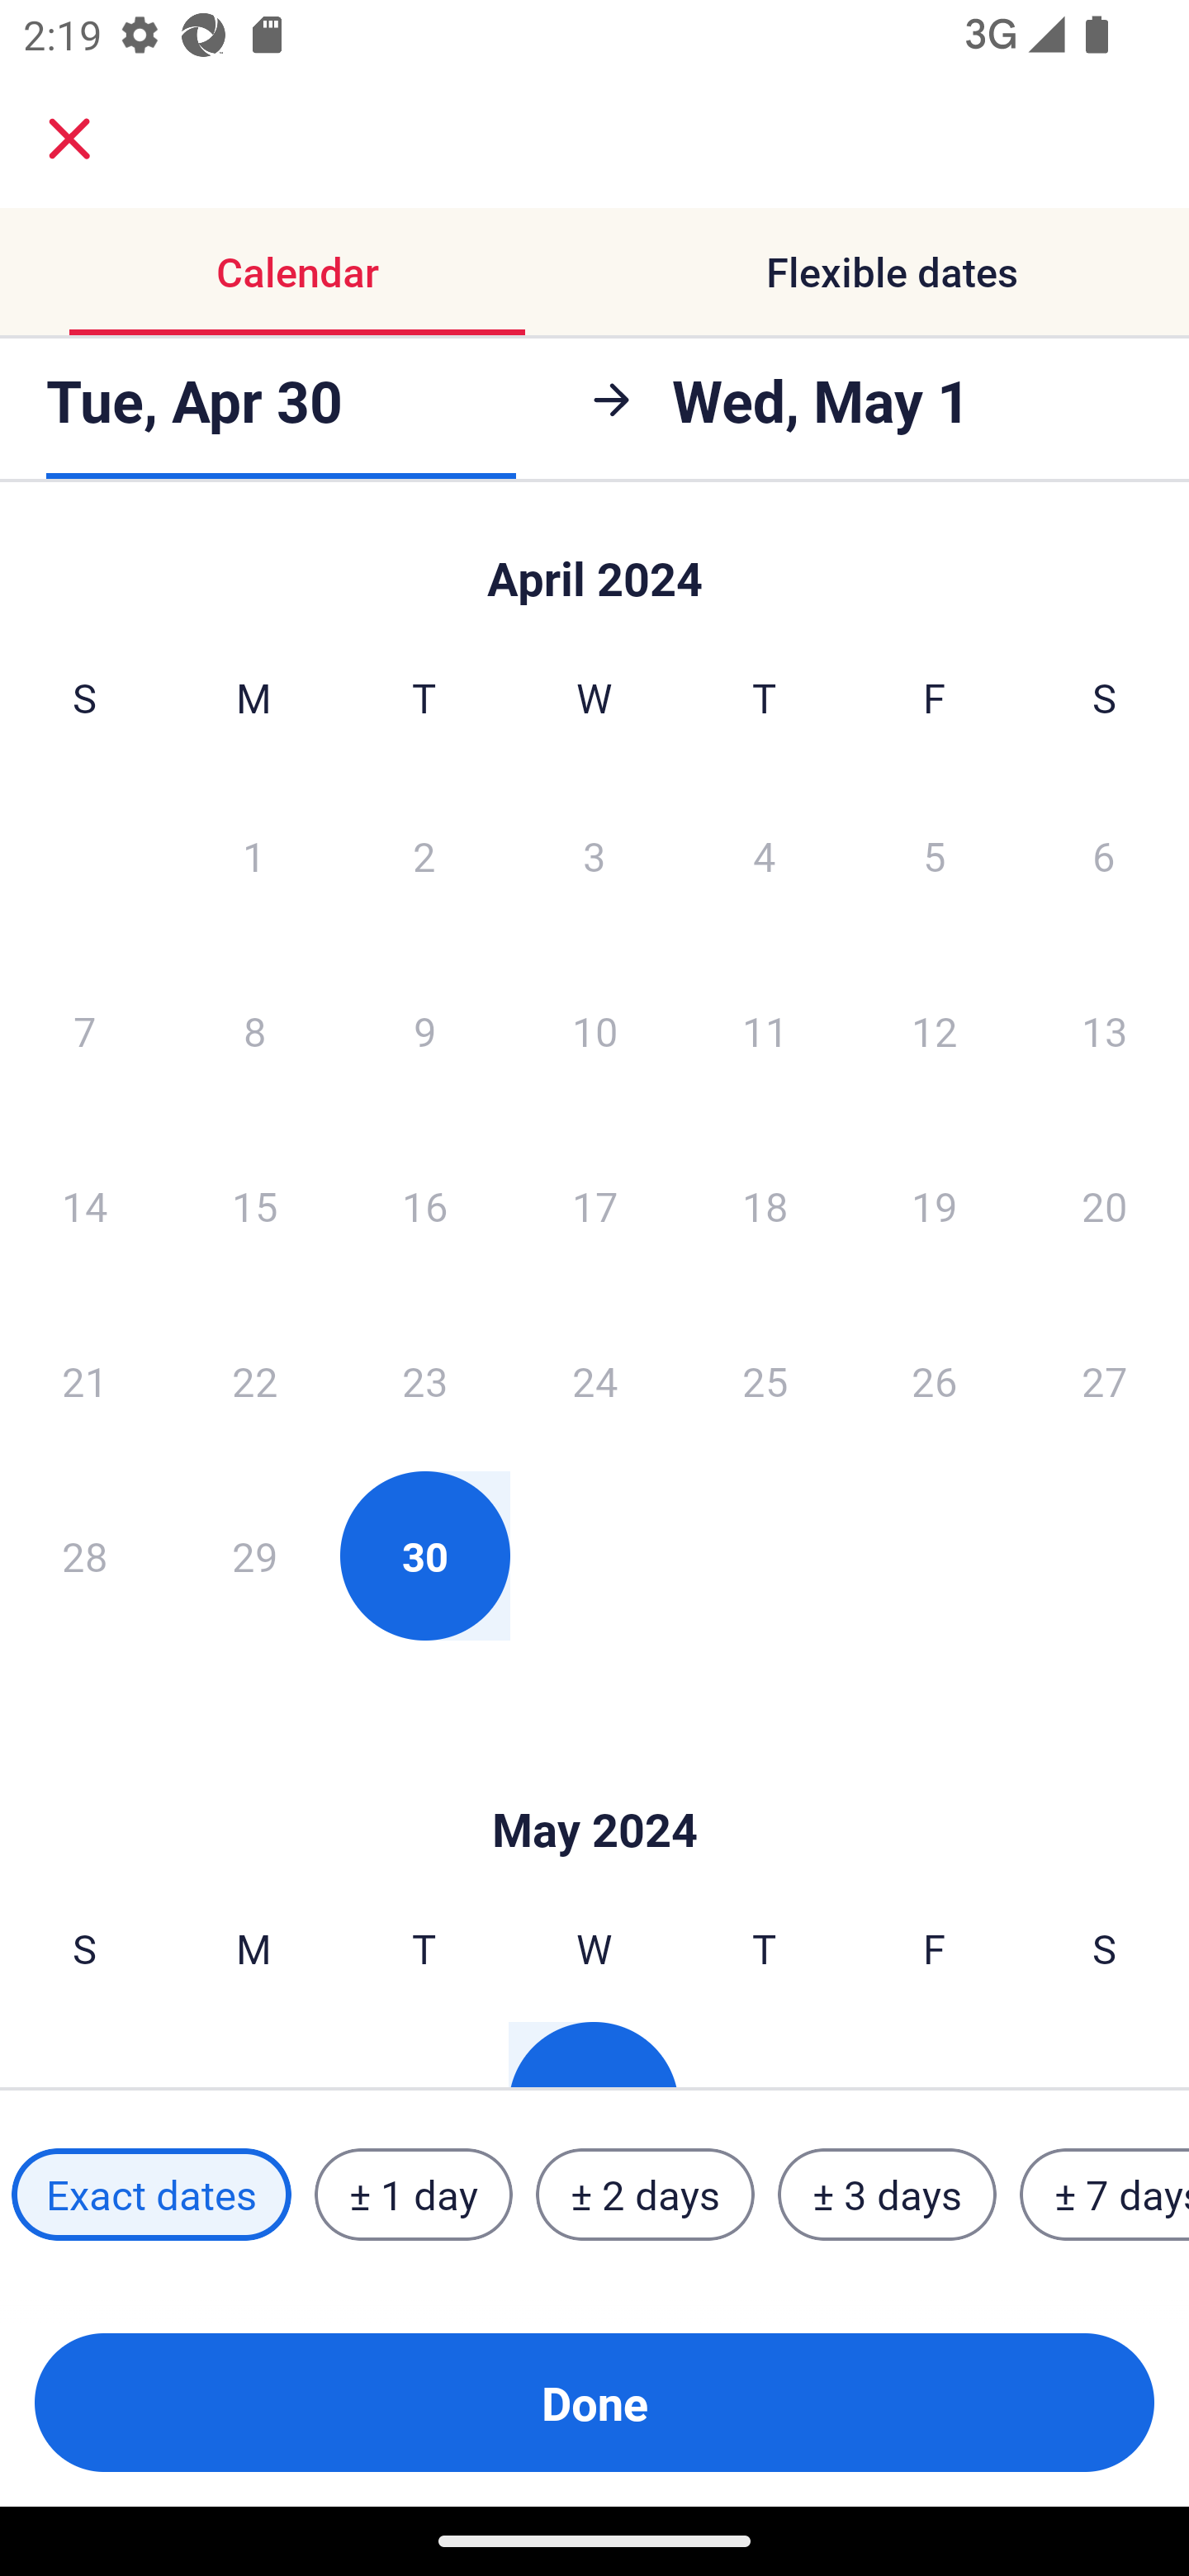 Image resolution: width=1189 pixels, height=2576 pixels. I want to click on 4 Thursday, April 4, 2024, so click(765, 855).